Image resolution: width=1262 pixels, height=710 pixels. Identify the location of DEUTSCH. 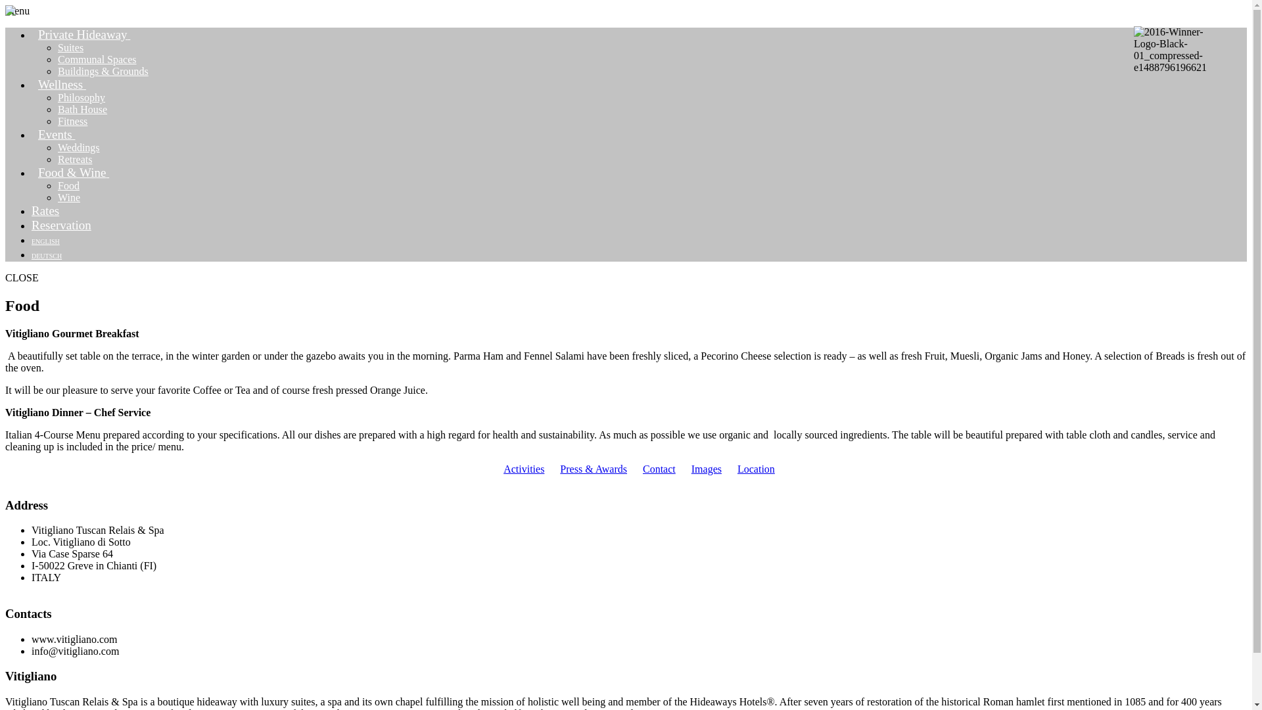
(47, 254).